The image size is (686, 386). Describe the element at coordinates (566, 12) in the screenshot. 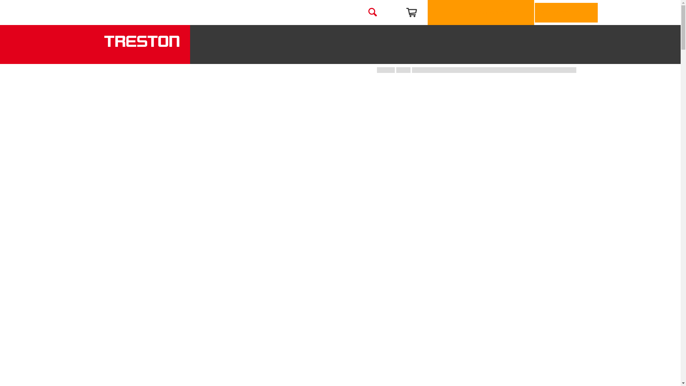

I see `Request a quote` at that location.